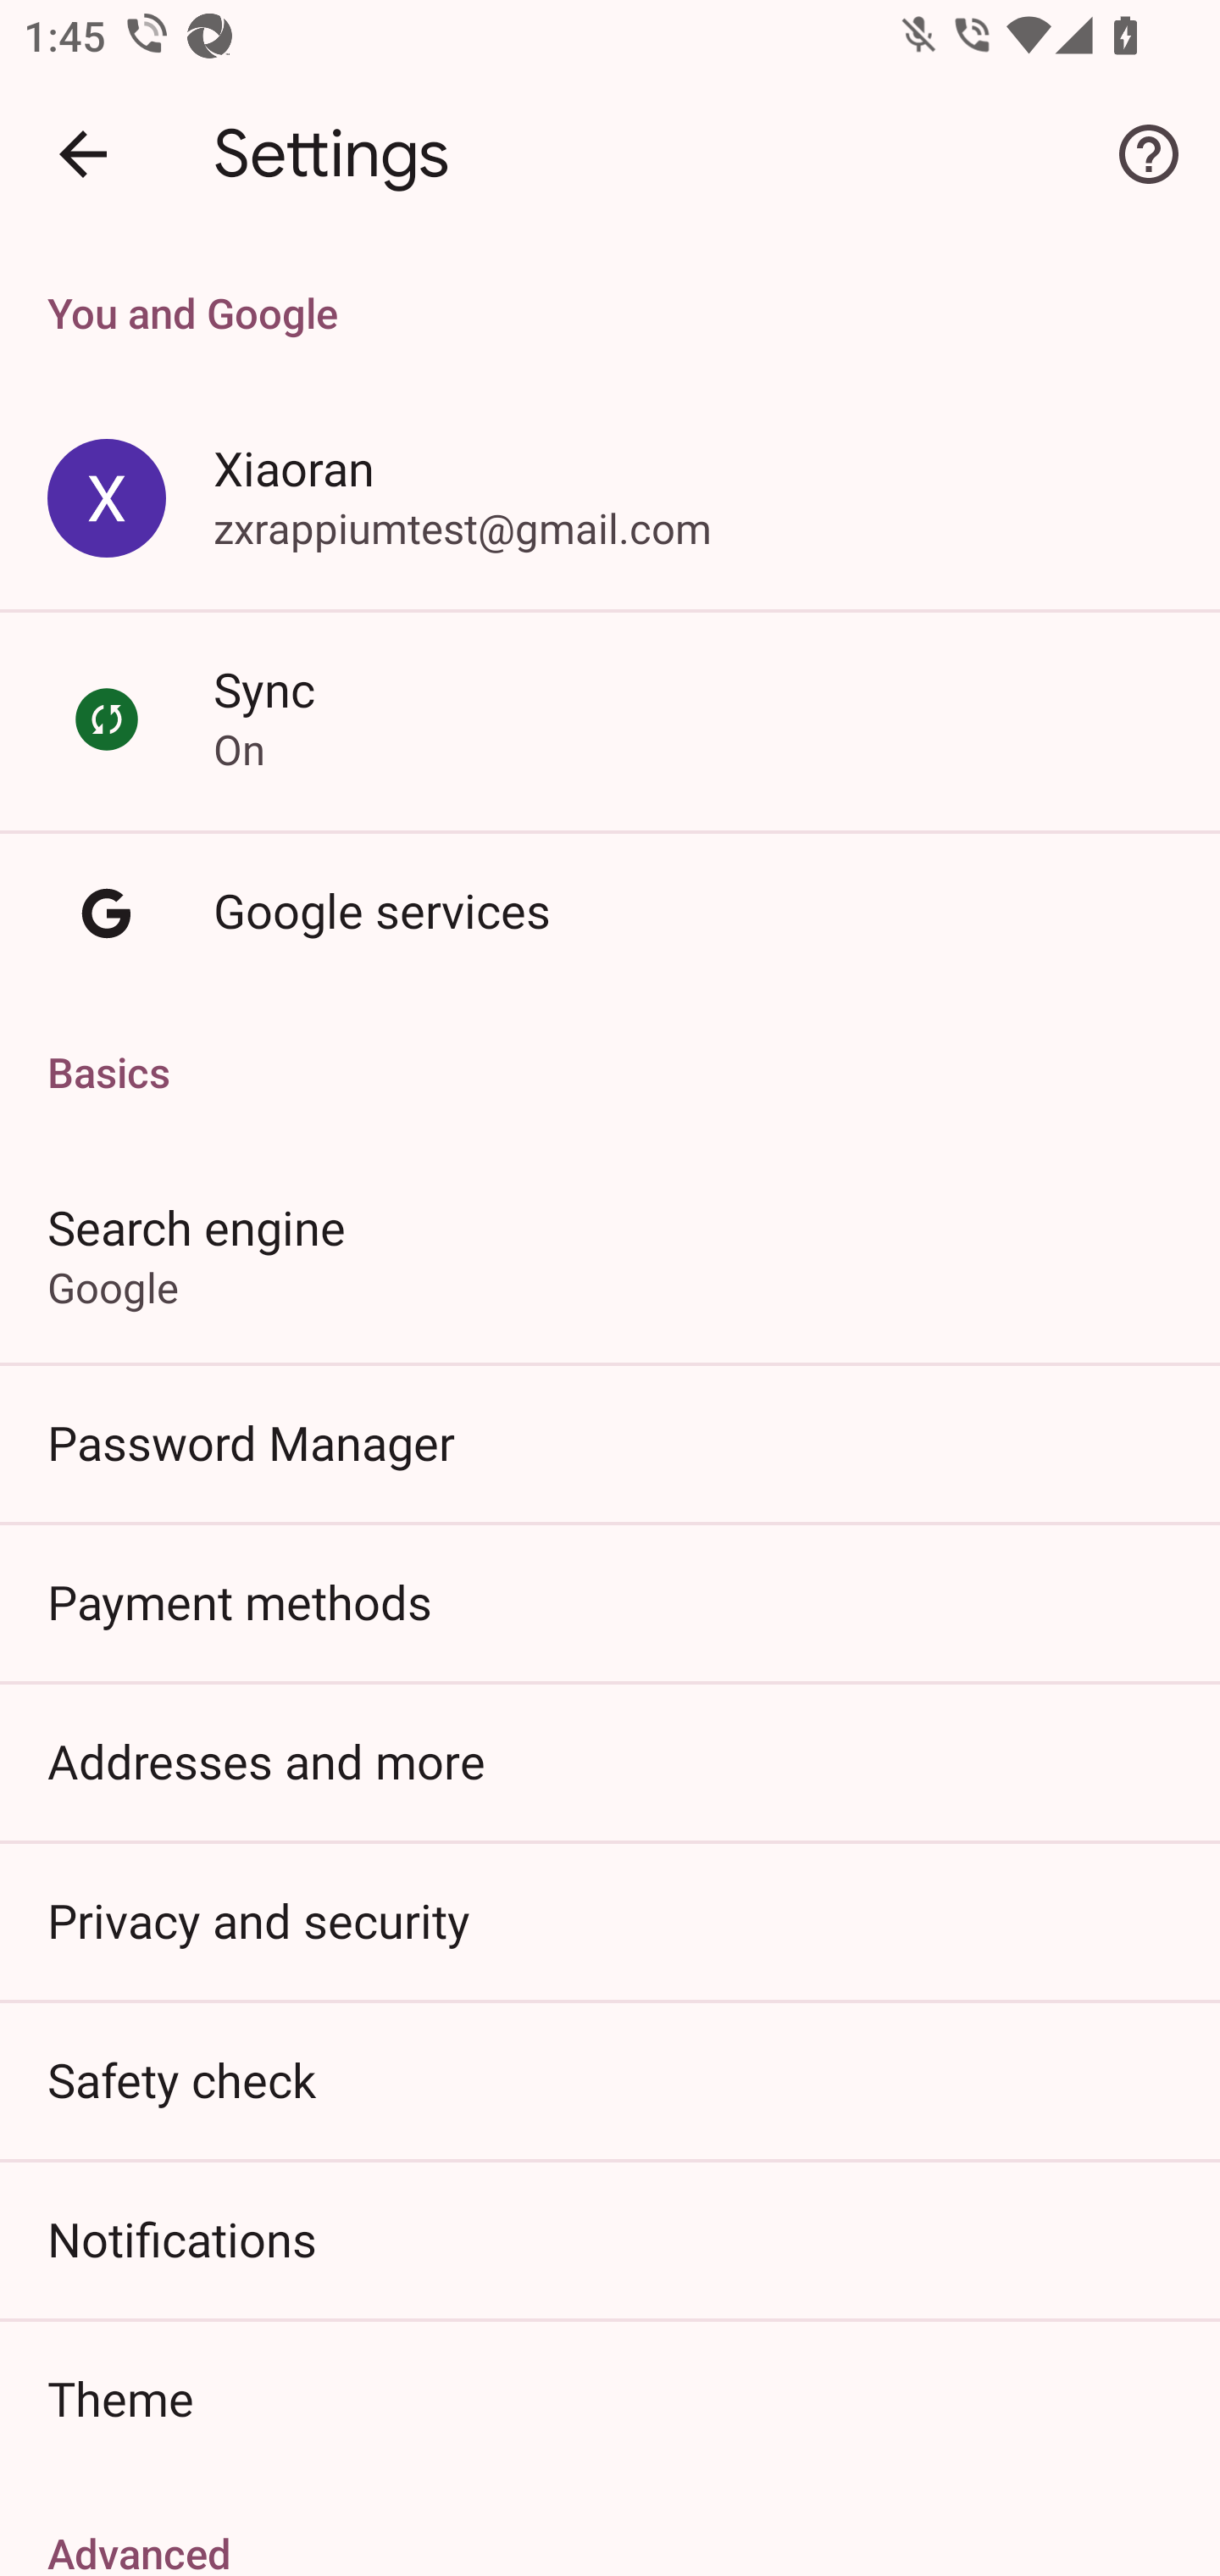 The image size is (1220, 2576). I want to click on Help & feedback, so click(1149, 154).